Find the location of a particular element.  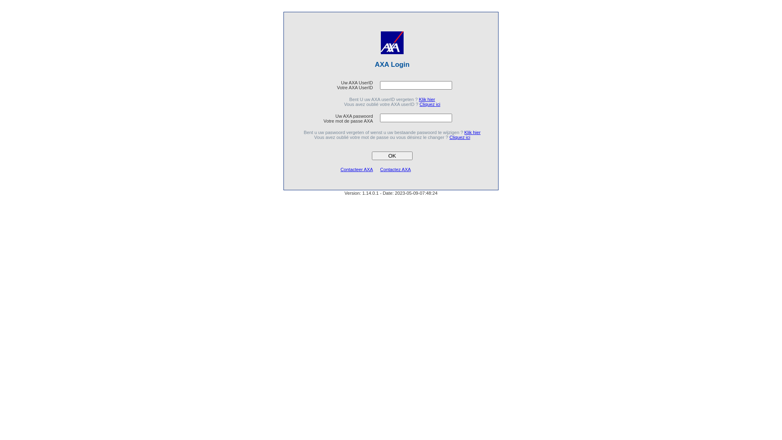

Cliquez ici is located at coordinates (459, 137).